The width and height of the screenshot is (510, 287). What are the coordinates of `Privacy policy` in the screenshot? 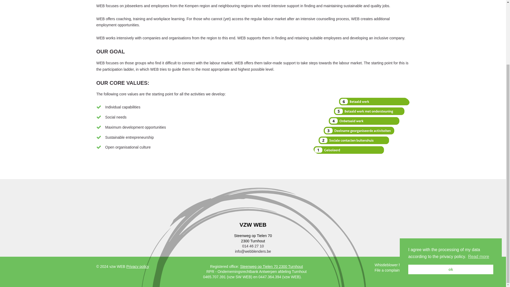 It's located at (138, 266).